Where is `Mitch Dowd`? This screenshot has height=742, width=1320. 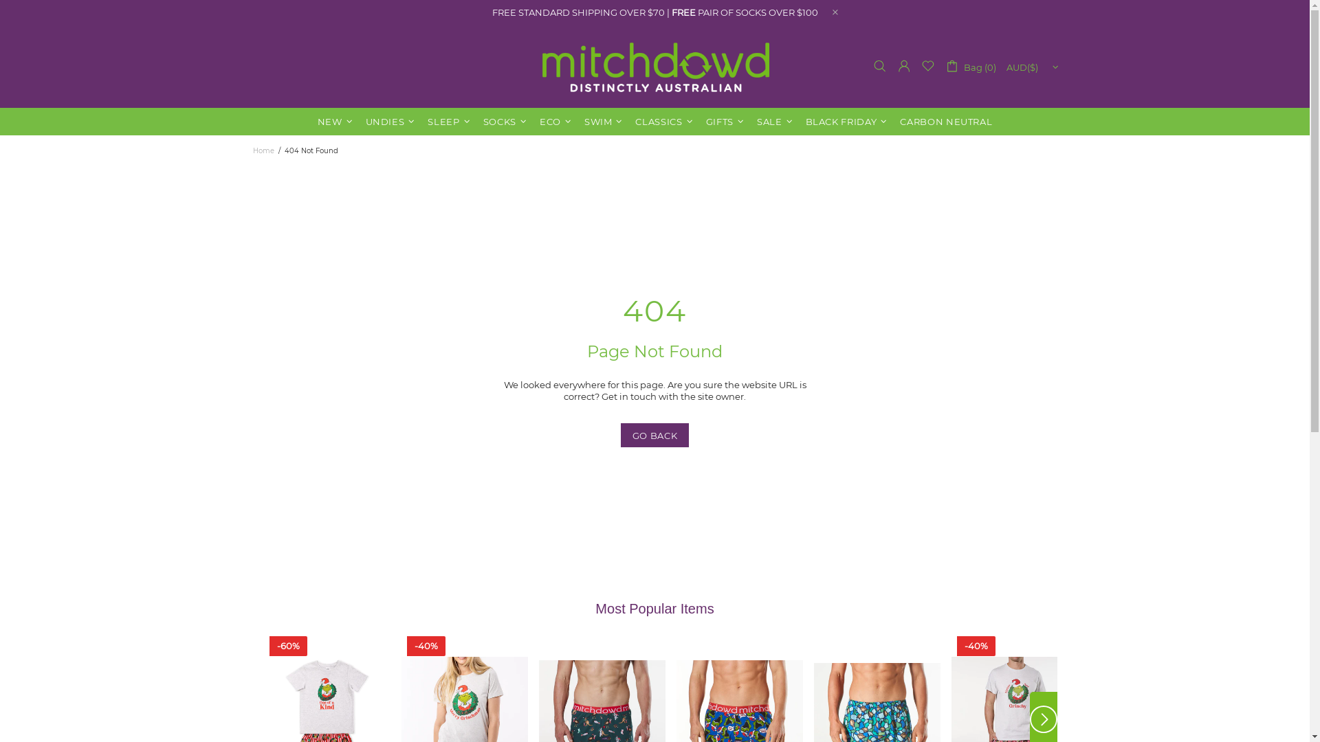
Mitch Dowd is located at coordinates (655, 66).